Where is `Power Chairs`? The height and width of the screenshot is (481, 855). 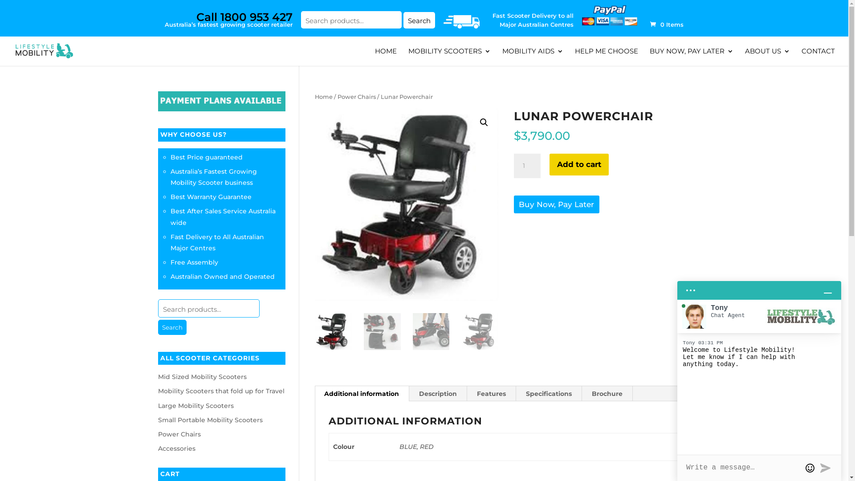 Power Chairs is located at coordinates (179, 434).